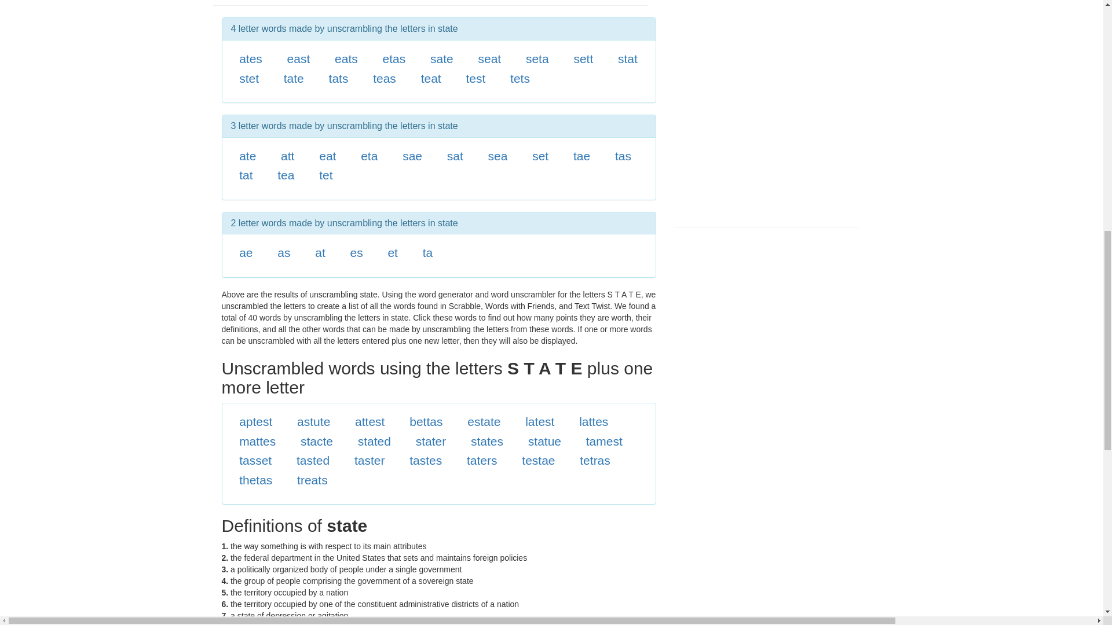 The width and height of the screenshot is (1112, 625). I want to click on eat, so click(327, 156).